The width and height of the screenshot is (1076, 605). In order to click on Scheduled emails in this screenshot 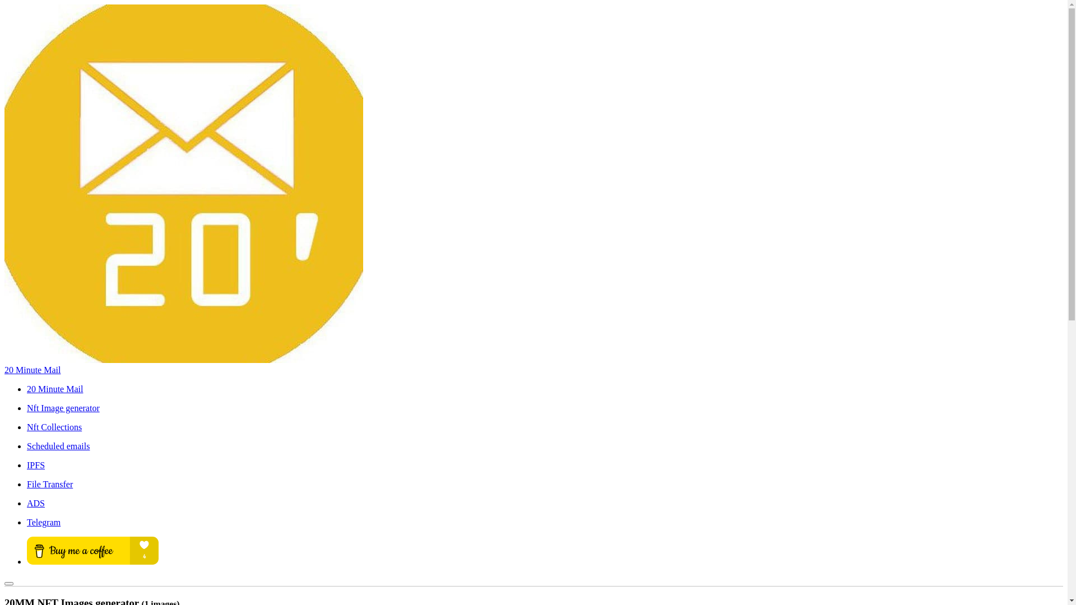, I will do `click(545, 446)`.